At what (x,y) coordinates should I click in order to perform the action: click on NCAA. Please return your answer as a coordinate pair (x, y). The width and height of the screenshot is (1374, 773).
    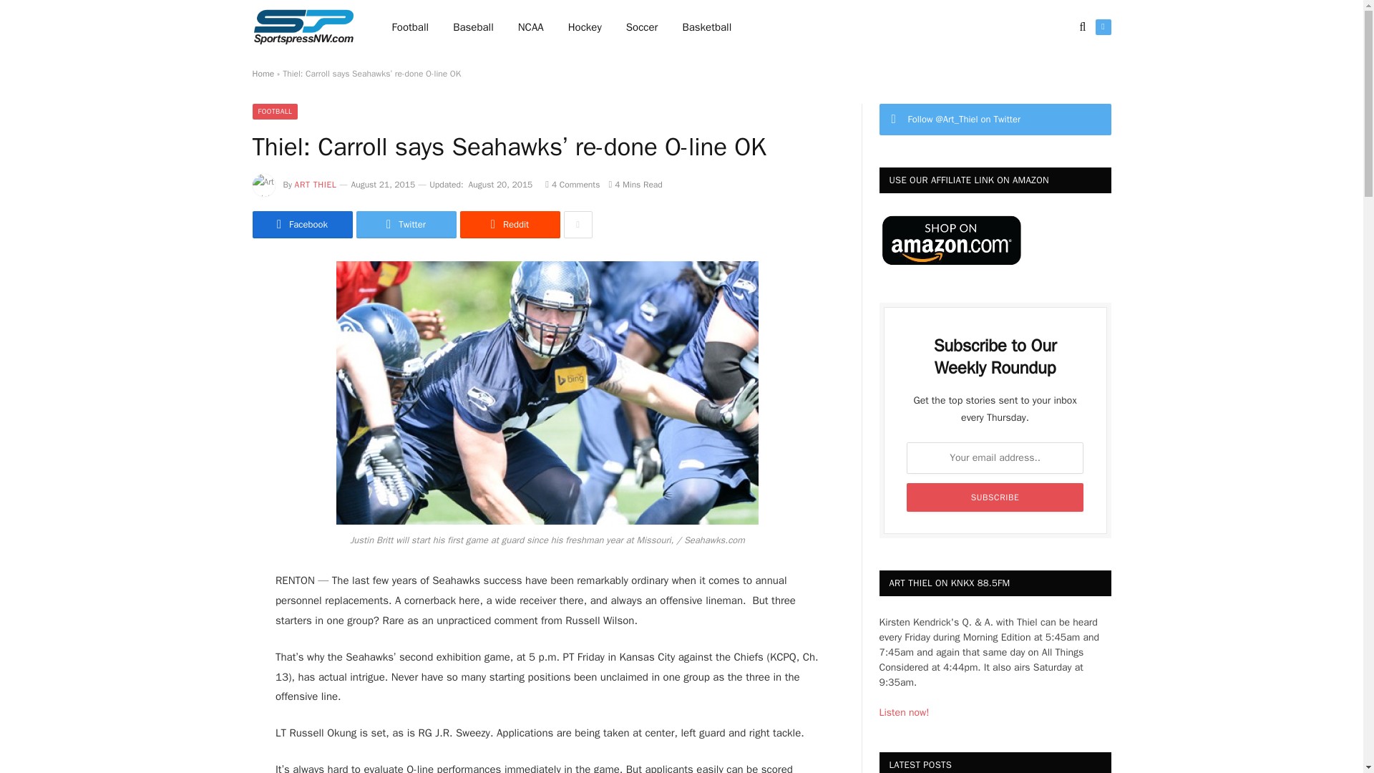
    Looking at the image, I should click on (531, 27).